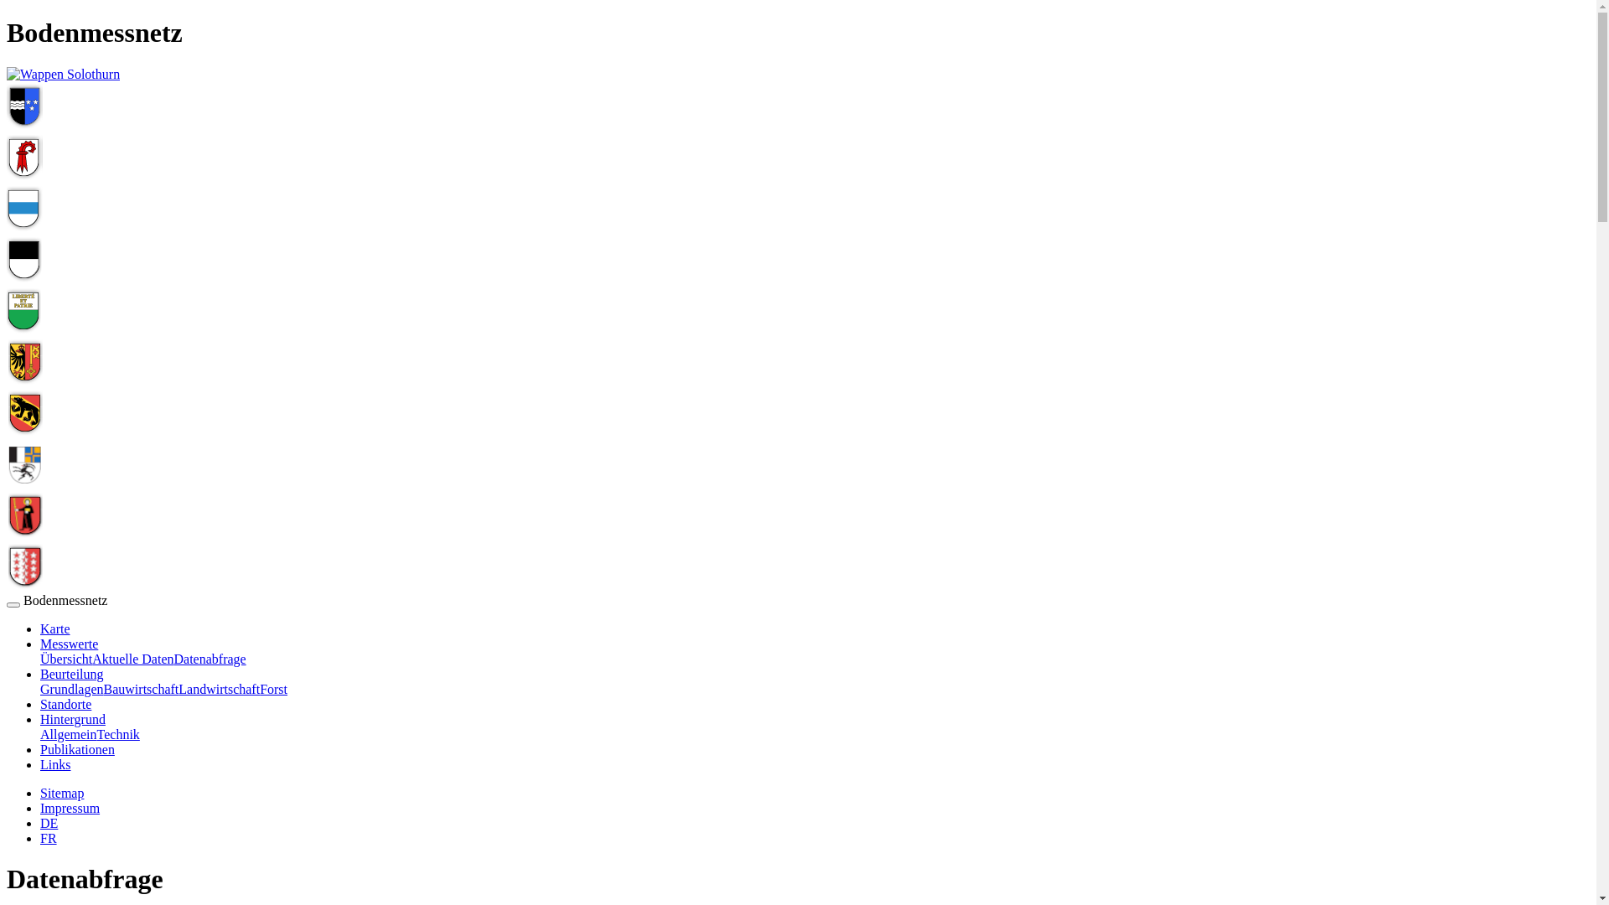 The image size is (1609, 905). What do you see at coordinates (64, 74) in the screenshot?
I see `Kanton Solothurn` at bounding box center [64, 74].